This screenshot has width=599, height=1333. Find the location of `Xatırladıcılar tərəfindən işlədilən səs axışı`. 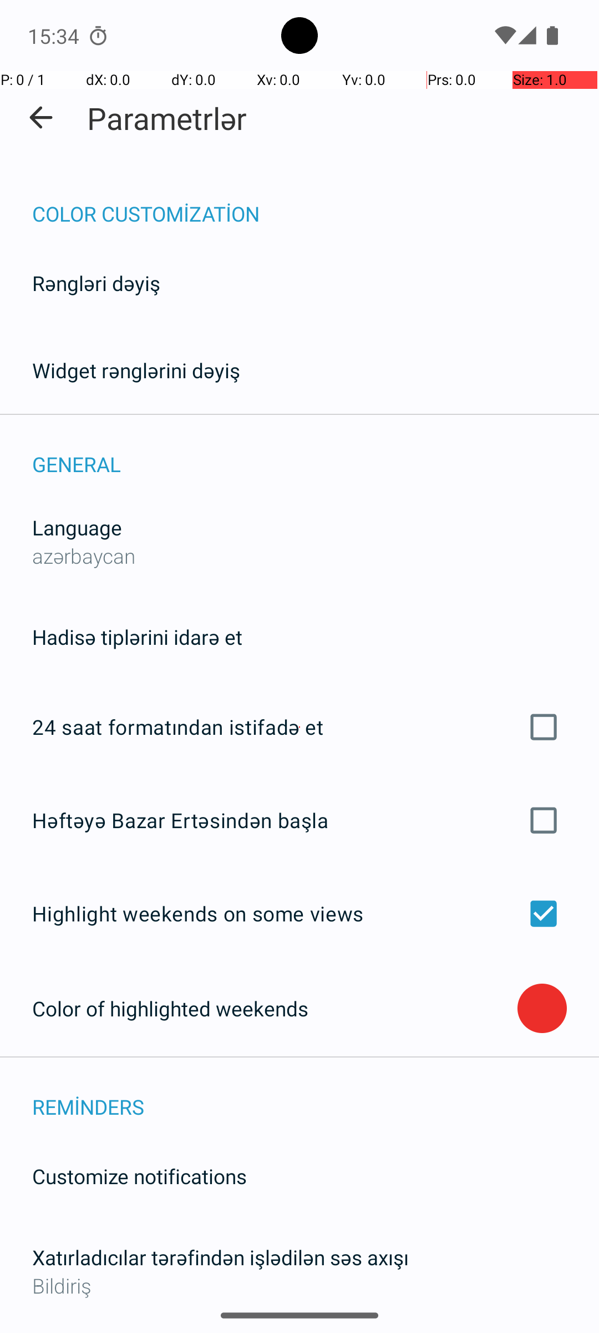

Xatırladıcılar tərəfindən işlədilən səs axışı is located at coordinates (221, 1257).